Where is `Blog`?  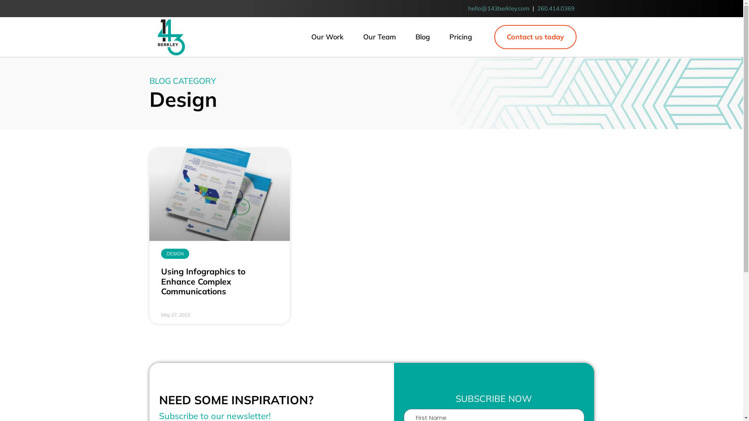
Blog is located at coordinates (423, 37).